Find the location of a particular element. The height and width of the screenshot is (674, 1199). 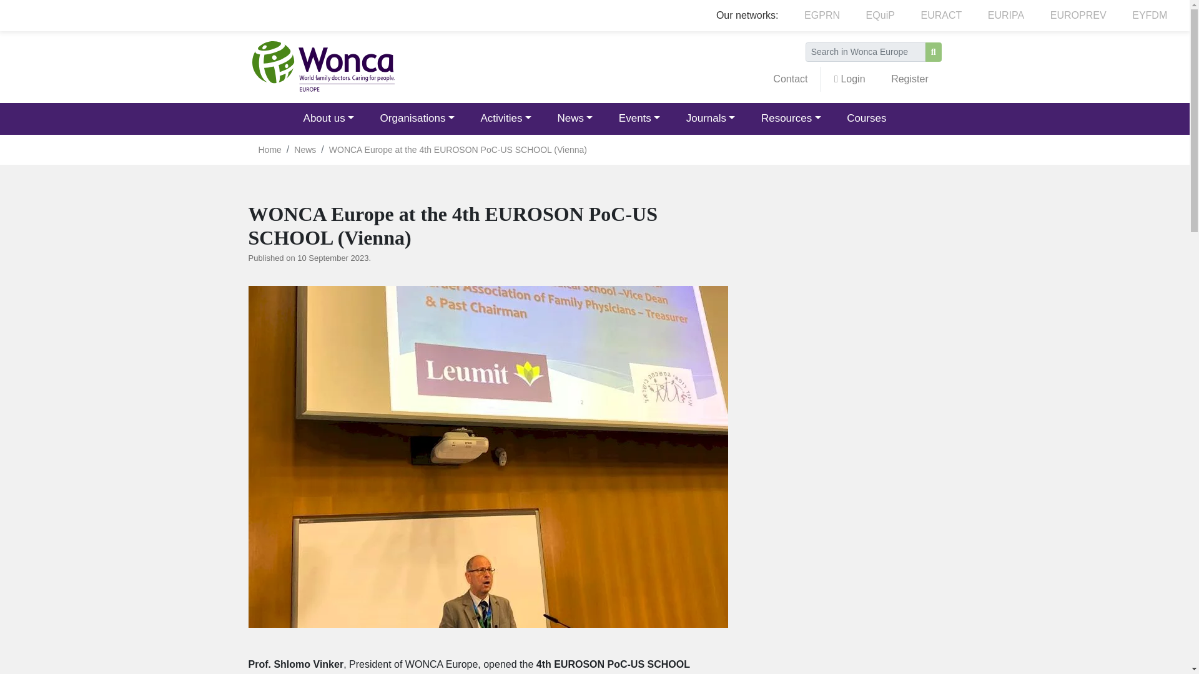

EQuiP is located at coordinates (880, 16).